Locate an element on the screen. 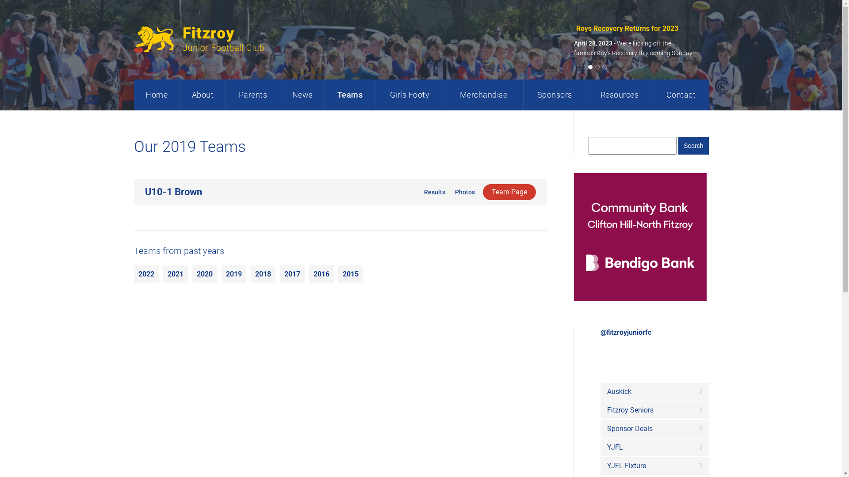 The height and width of the screenshot is (477, 849). Merchandise is located at coordinates (484, 95).